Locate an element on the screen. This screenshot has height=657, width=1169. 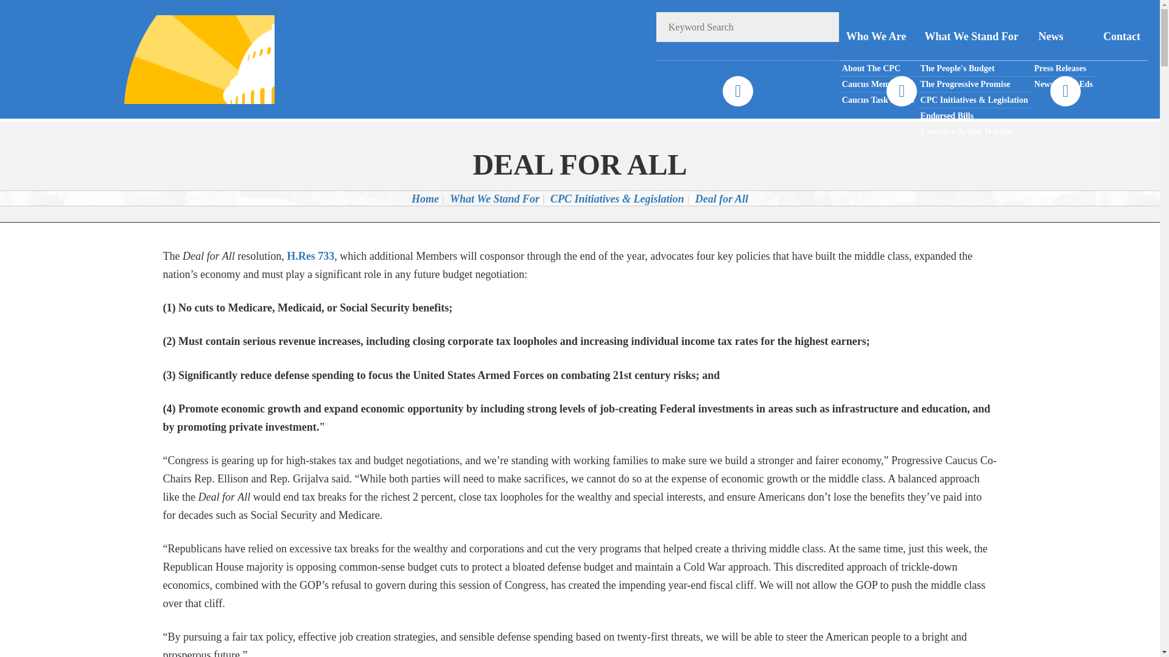
Facebook is located at coordinates (737, 91).